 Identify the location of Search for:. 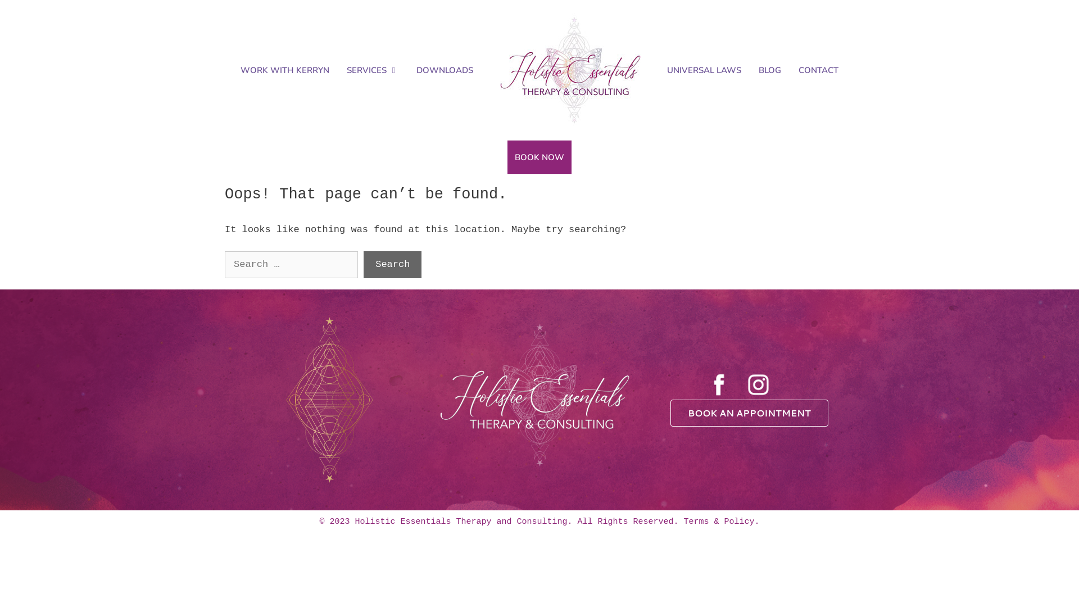
(291, 264).